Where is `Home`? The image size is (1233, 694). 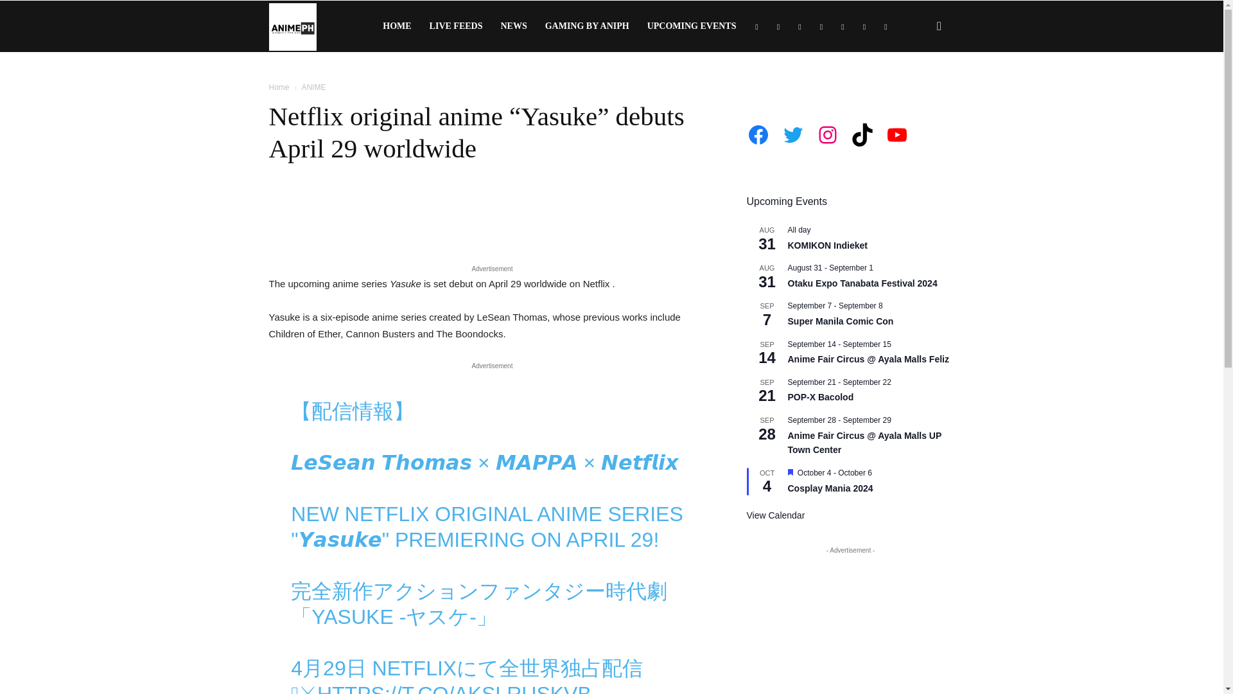
Home is located at coordinates (279, 87).